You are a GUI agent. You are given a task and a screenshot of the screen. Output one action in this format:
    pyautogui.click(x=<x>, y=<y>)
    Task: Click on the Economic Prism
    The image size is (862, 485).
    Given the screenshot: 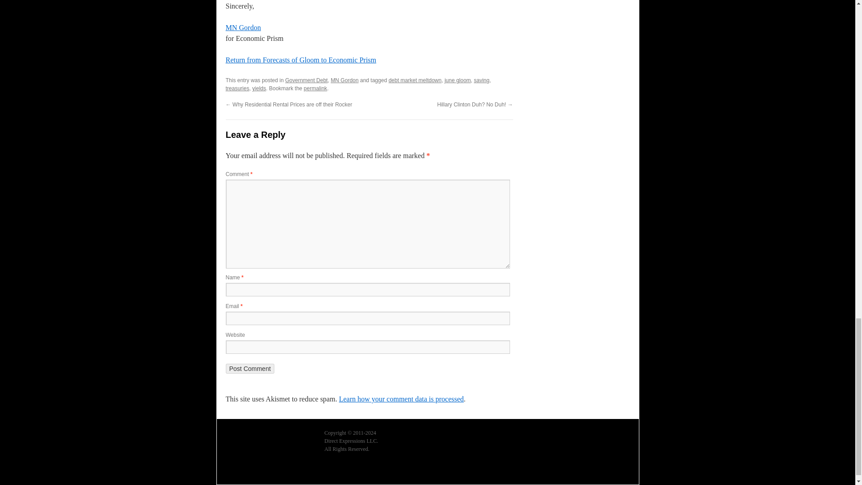 What is the action you would take?
    pyautogui.click(x=241, y=472)
    